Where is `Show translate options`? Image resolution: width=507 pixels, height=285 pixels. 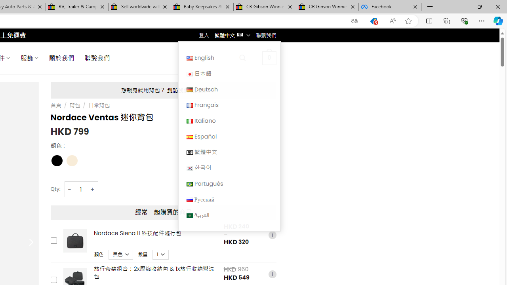 Show translate options is located at coordinates (355, 21).